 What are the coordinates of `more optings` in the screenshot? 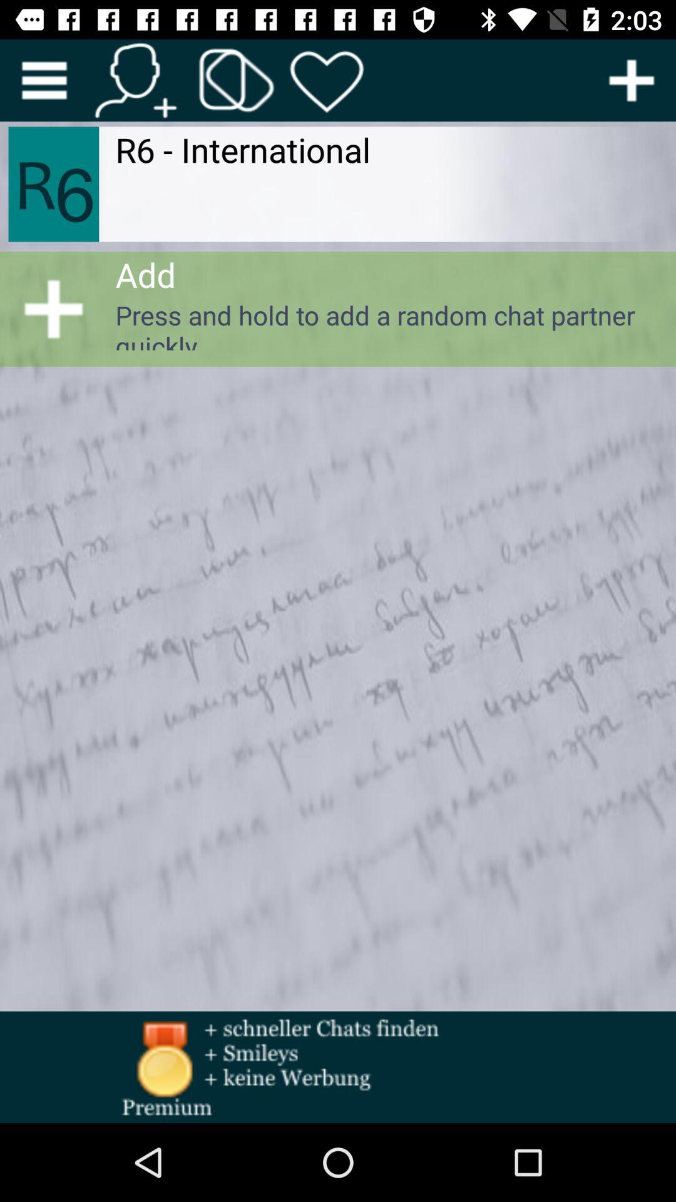 It's located at (632, 80).